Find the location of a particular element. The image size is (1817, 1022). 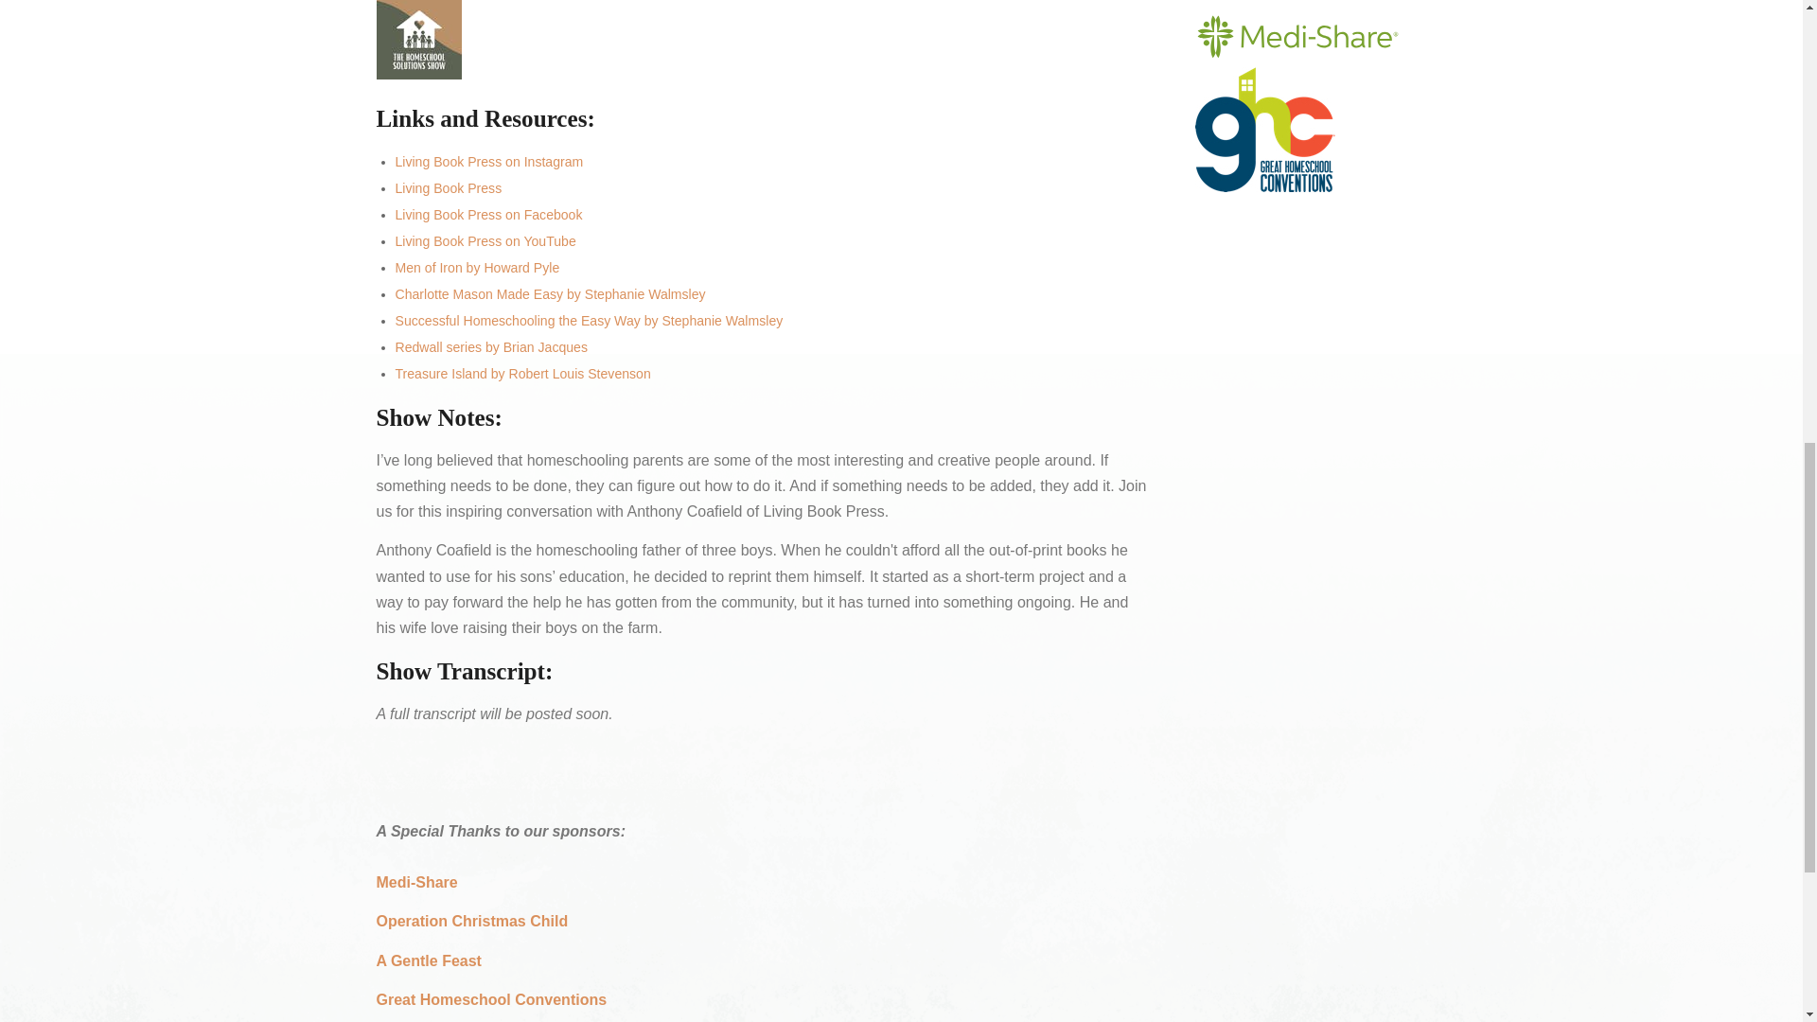

Men of Iron by Howard Pyle is located at coordinates (477, 267).